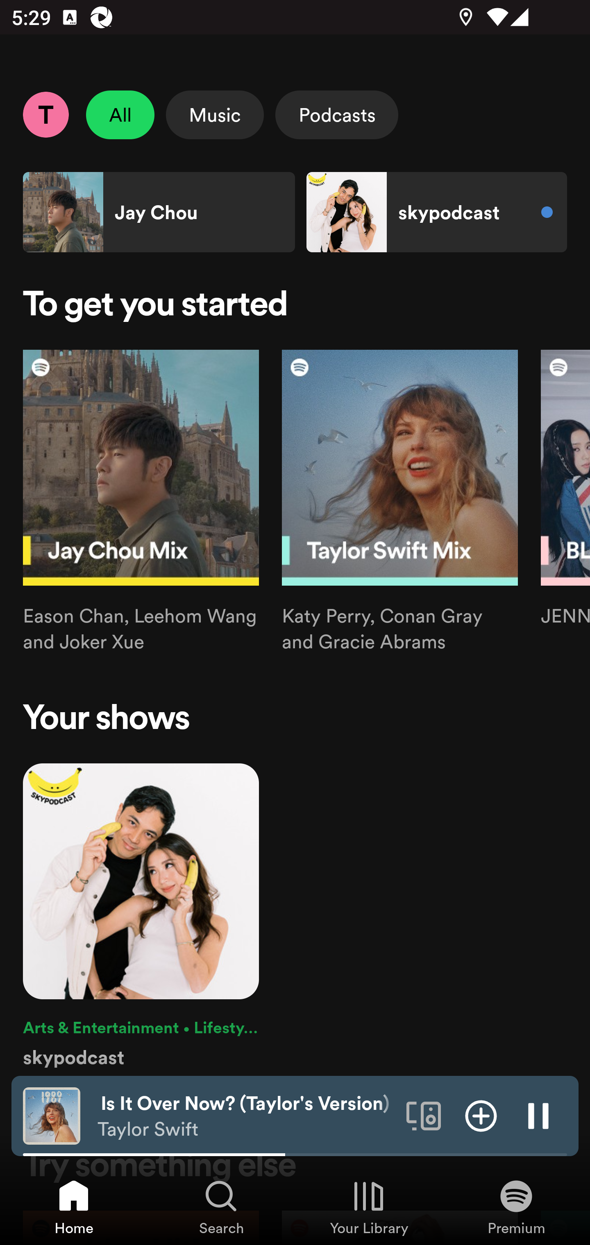 This screenshot has width=590, height=1245. Describe the element at coordinates (215, 115) in the screenshot. I see `Music Select Music` at that location.